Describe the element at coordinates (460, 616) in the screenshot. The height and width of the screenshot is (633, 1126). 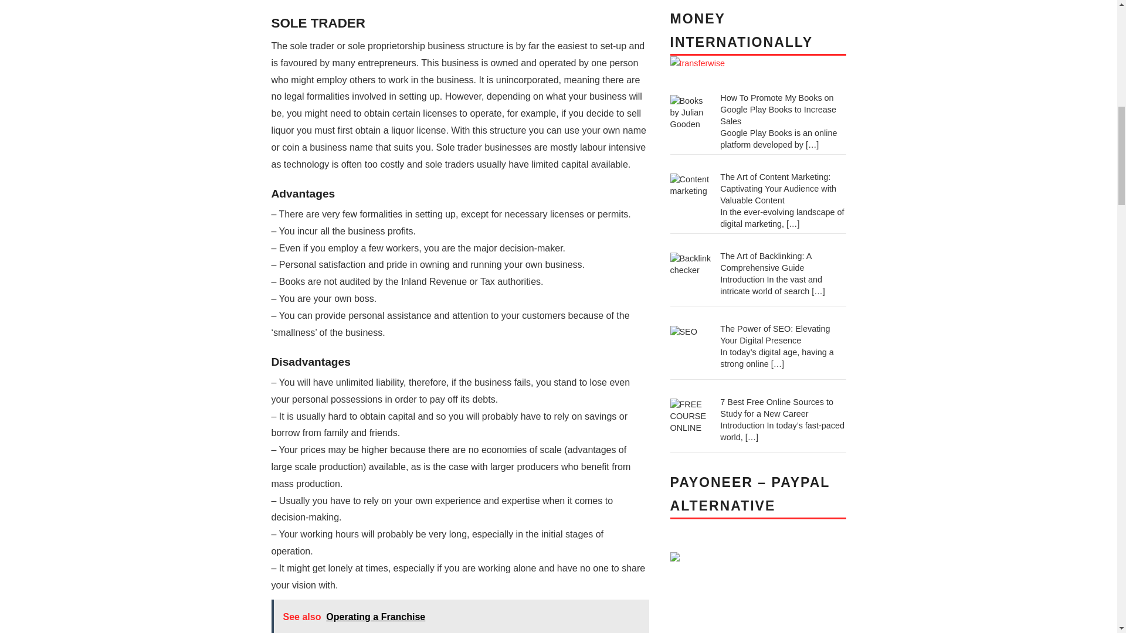
I see `See also  Operating a Franchise` at that location.